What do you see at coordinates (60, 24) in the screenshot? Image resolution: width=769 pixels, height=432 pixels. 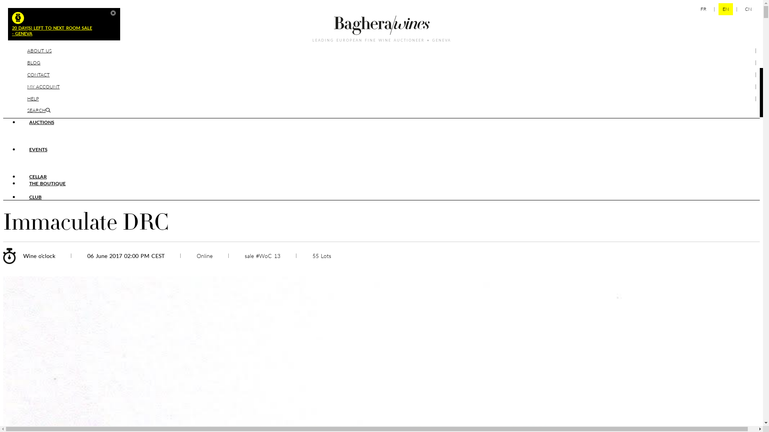 I see `20 DAY(S) LEFT TO NEXT ROOM SALE - GENEVA` at bounding box center [60, 24].